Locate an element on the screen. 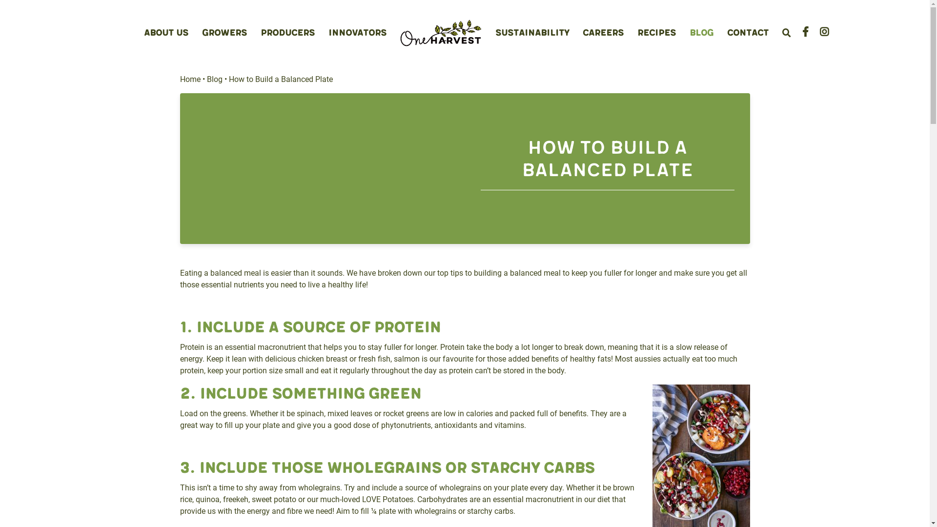 The width and height of the screenshot is (937, 527). HOME is located at coordinates (441, 33).